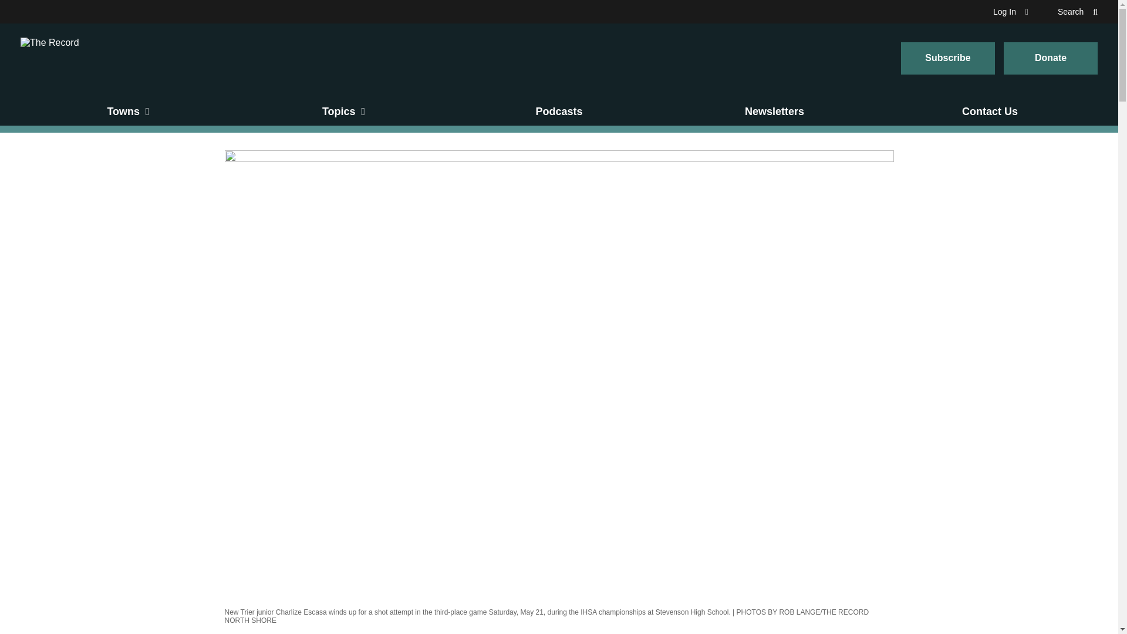 This screenshot has width=1127, height=634. What do you see at coordinates (559, 112) in the screenshot?
I see `Podcasts` at bounding box center [559, 112].